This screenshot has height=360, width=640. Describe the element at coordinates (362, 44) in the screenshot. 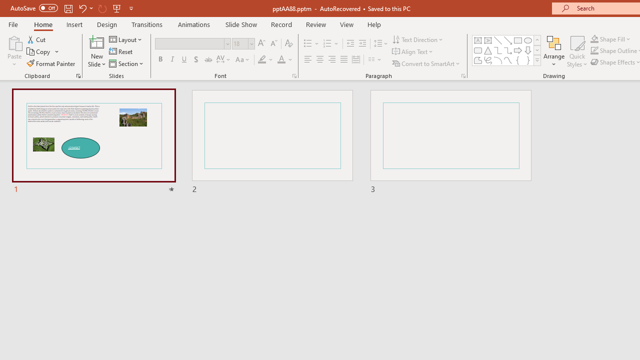

I see `Increase Indent` at that location.